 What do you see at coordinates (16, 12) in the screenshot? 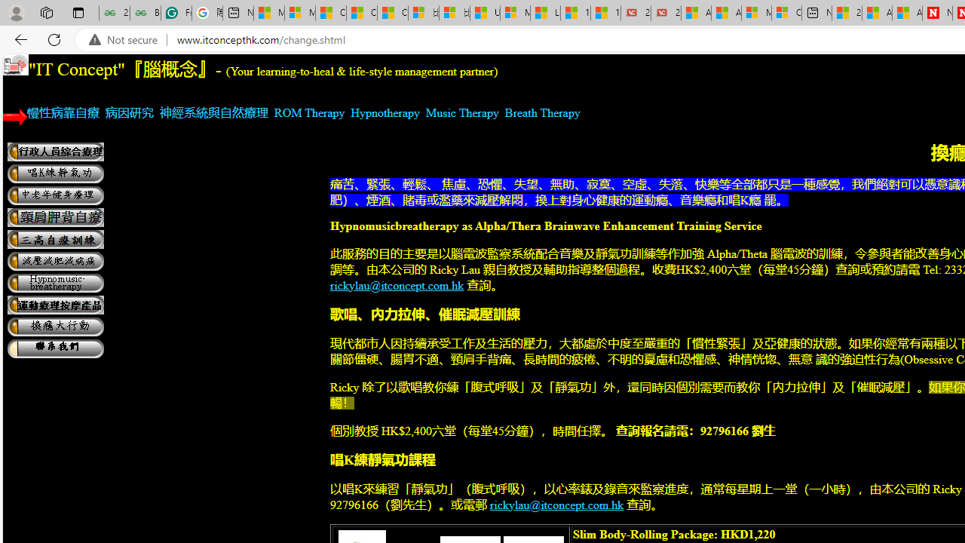
I see `Personal Profile` at bounding box center [16, 12].